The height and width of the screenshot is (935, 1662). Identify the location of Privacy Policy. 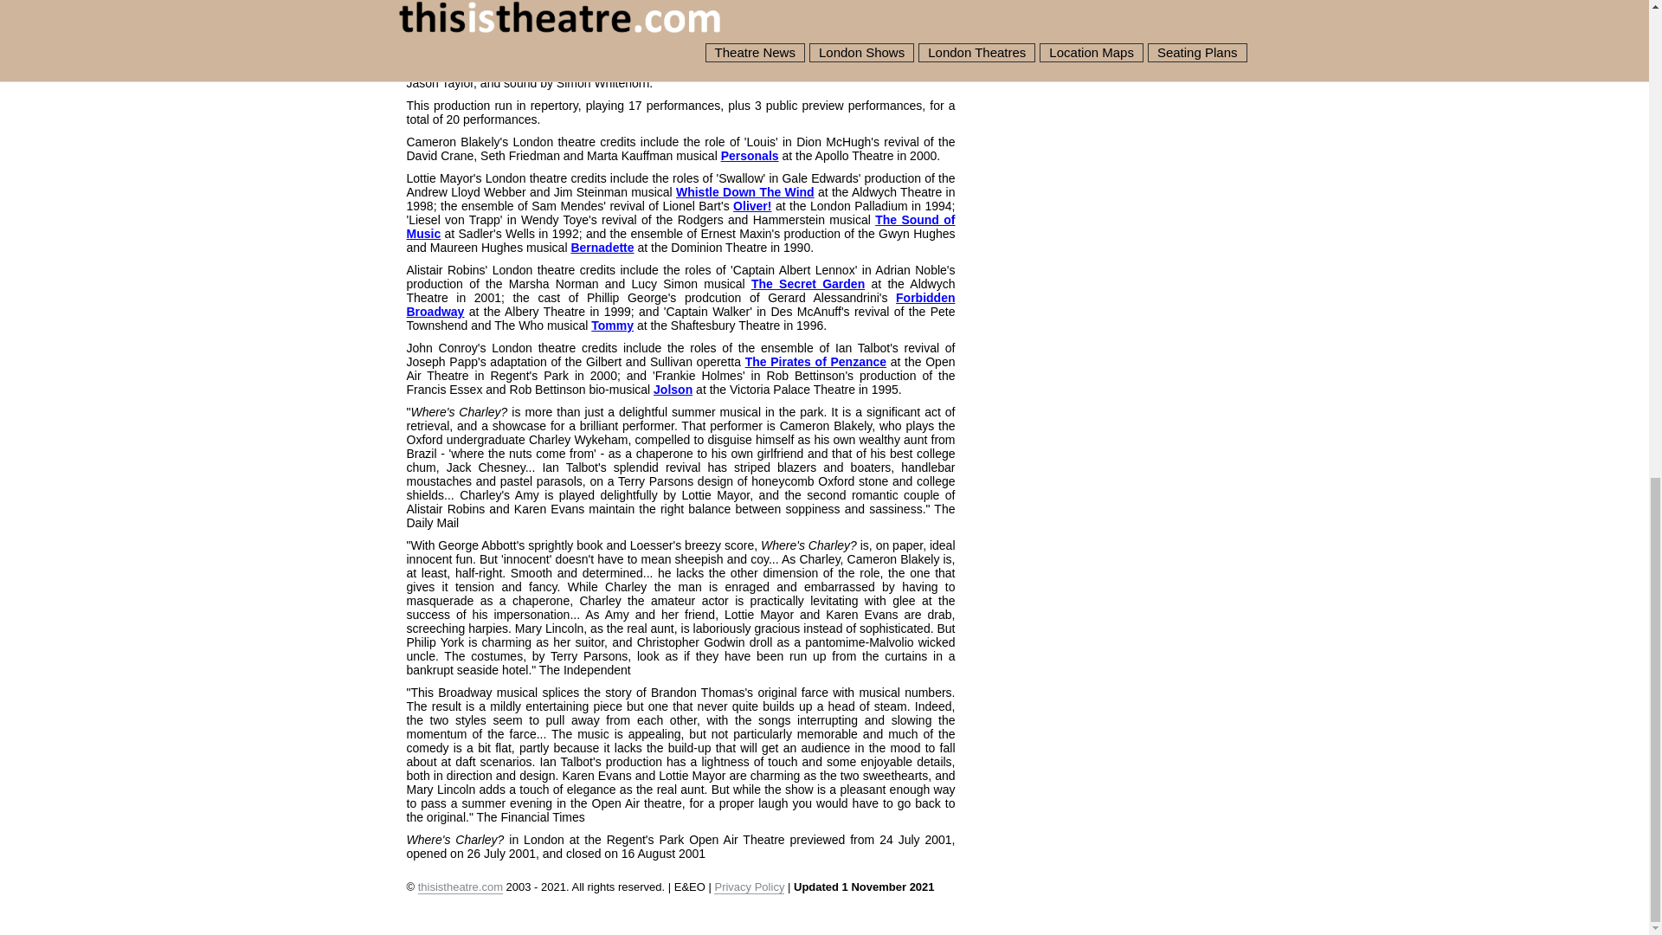
(750, 887).